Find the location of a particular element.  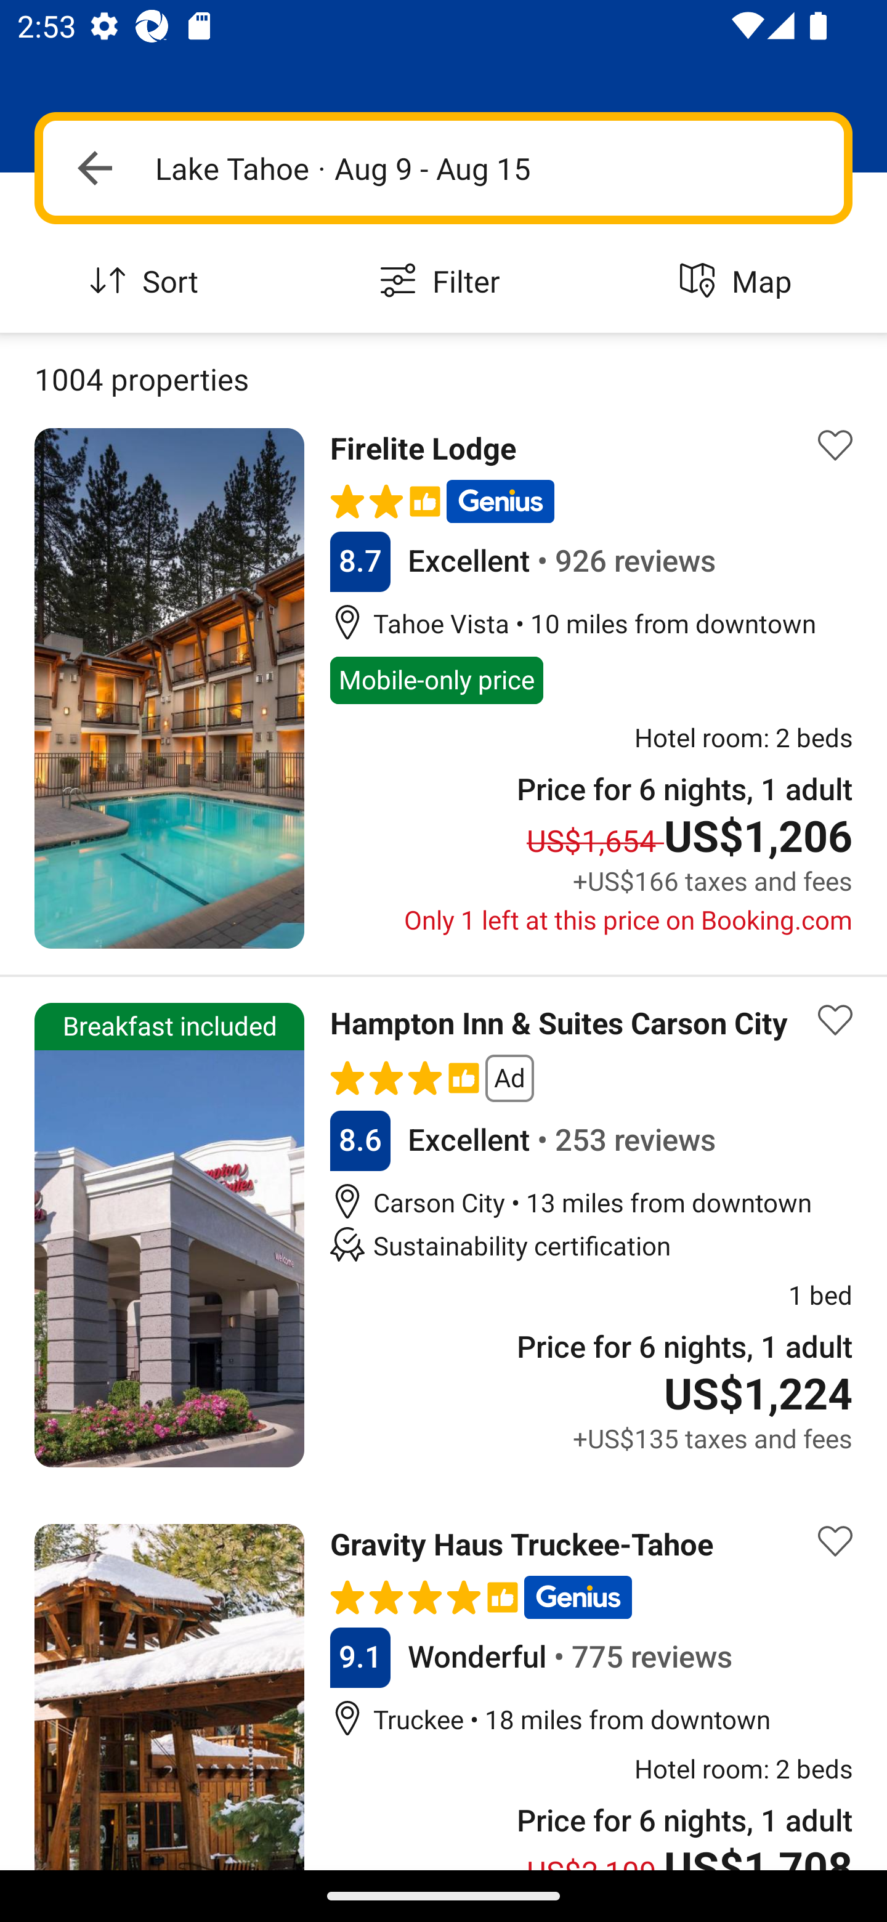

Save property to list is located at coordinates (835, 1020).